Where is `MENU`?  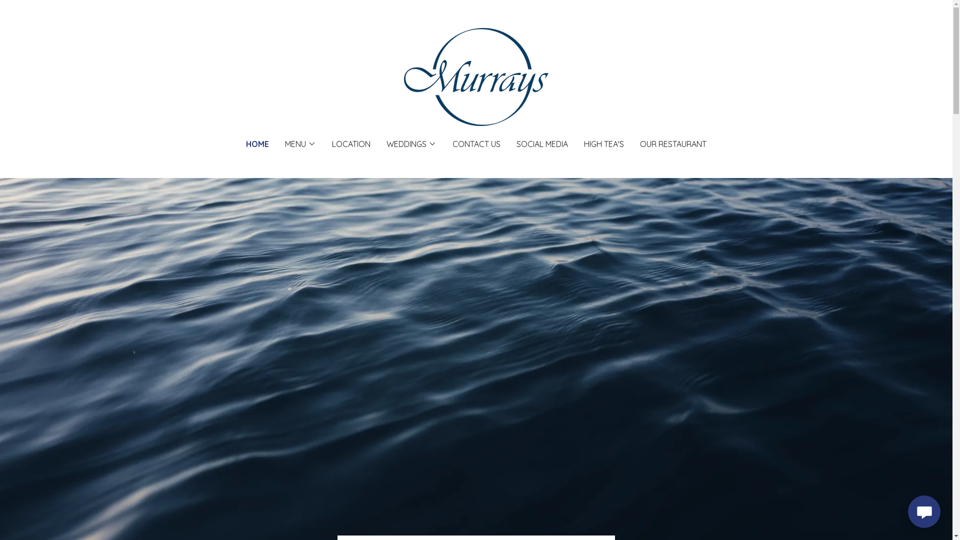
MENU is located at coordinates (300, 144).